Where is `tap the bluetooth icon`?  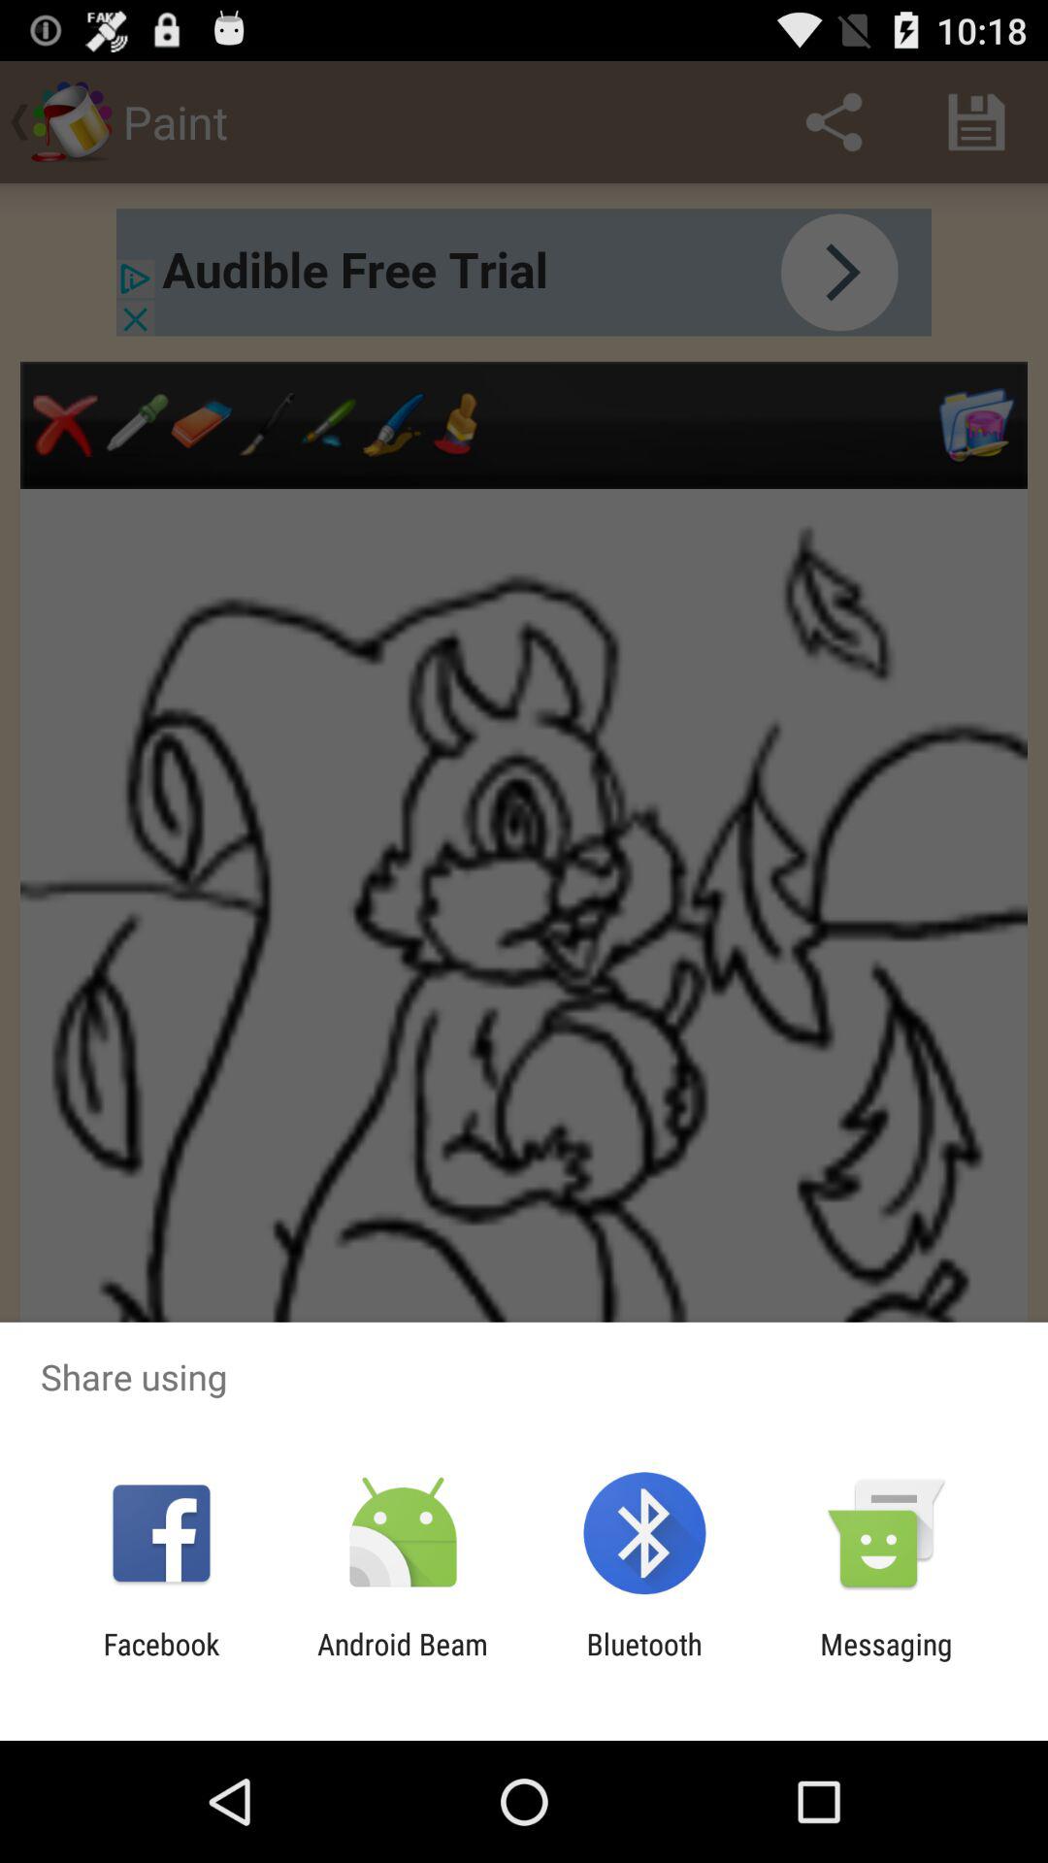 tap the bluetooth icon is located at coordinates (644, 1661).